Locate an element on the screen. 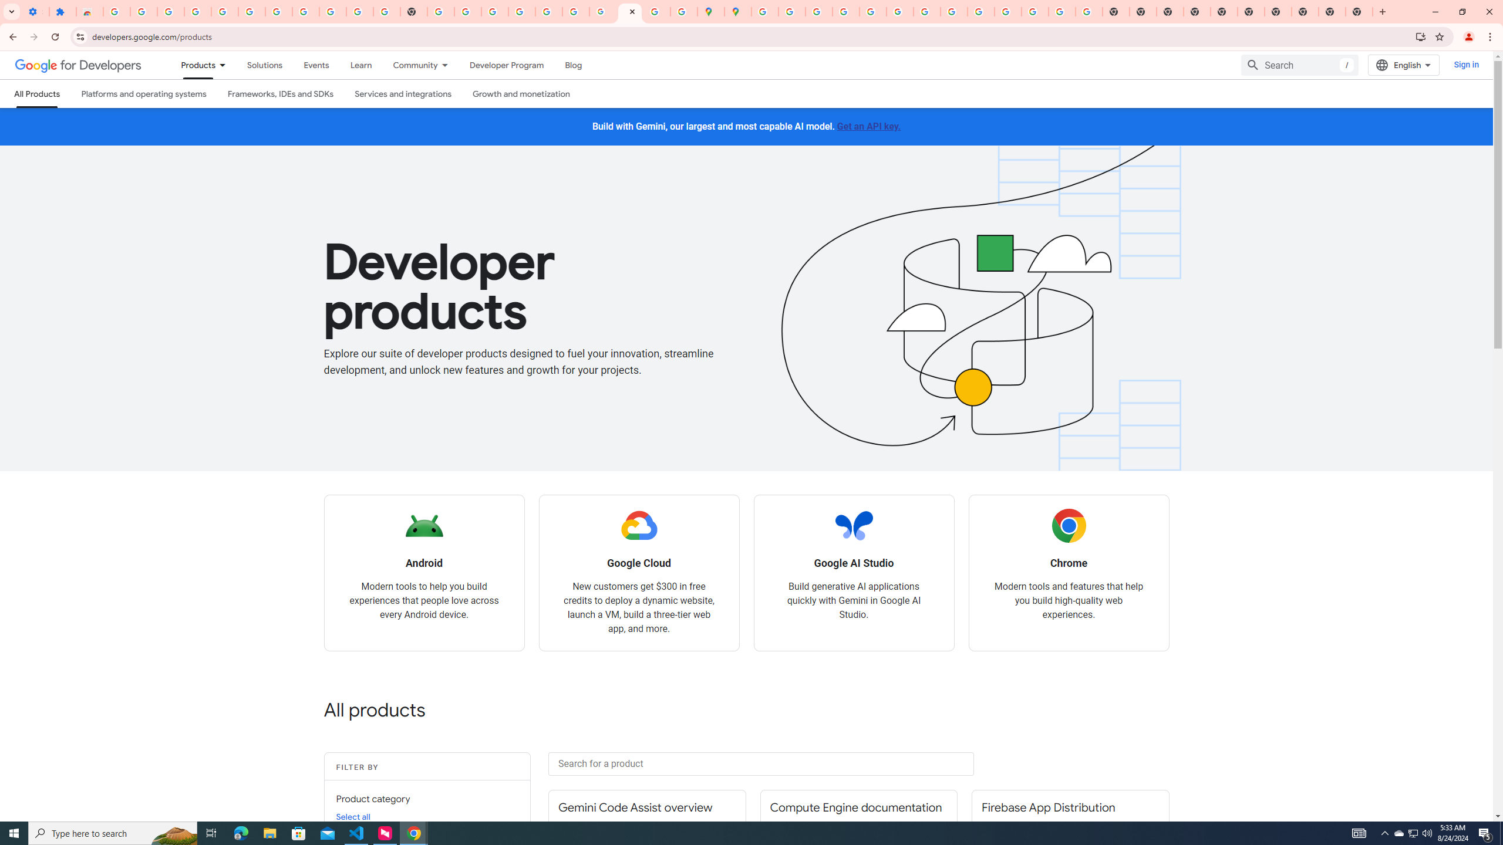 The height and width of the screenshot is (845, 1503). Install Google Developers is located at coordinates (1421, 36).